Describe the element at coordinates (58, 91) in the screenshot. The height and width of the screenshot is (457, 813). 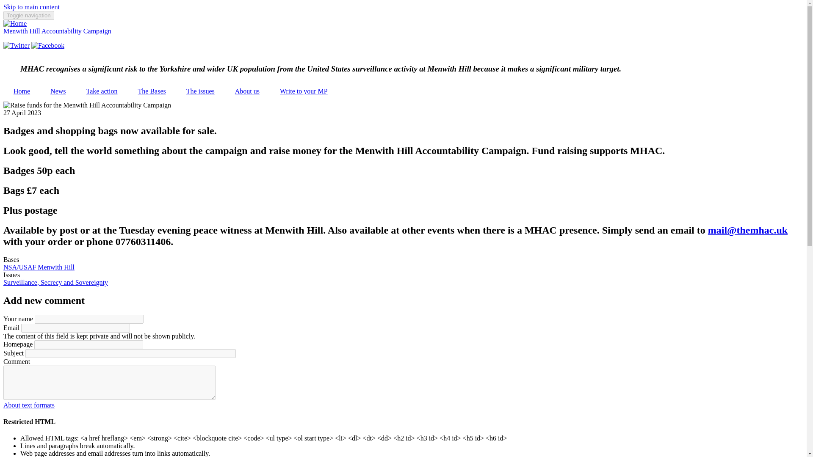
I see `News` at that location.